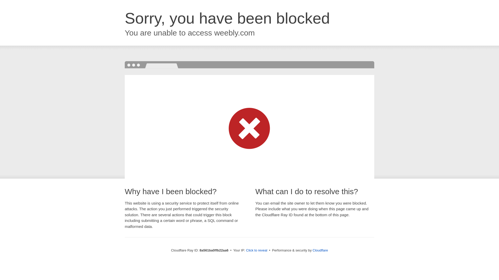 The width and height of the screenshot is (499, 280). I want to click on Click to reveal, so click(257, 250).